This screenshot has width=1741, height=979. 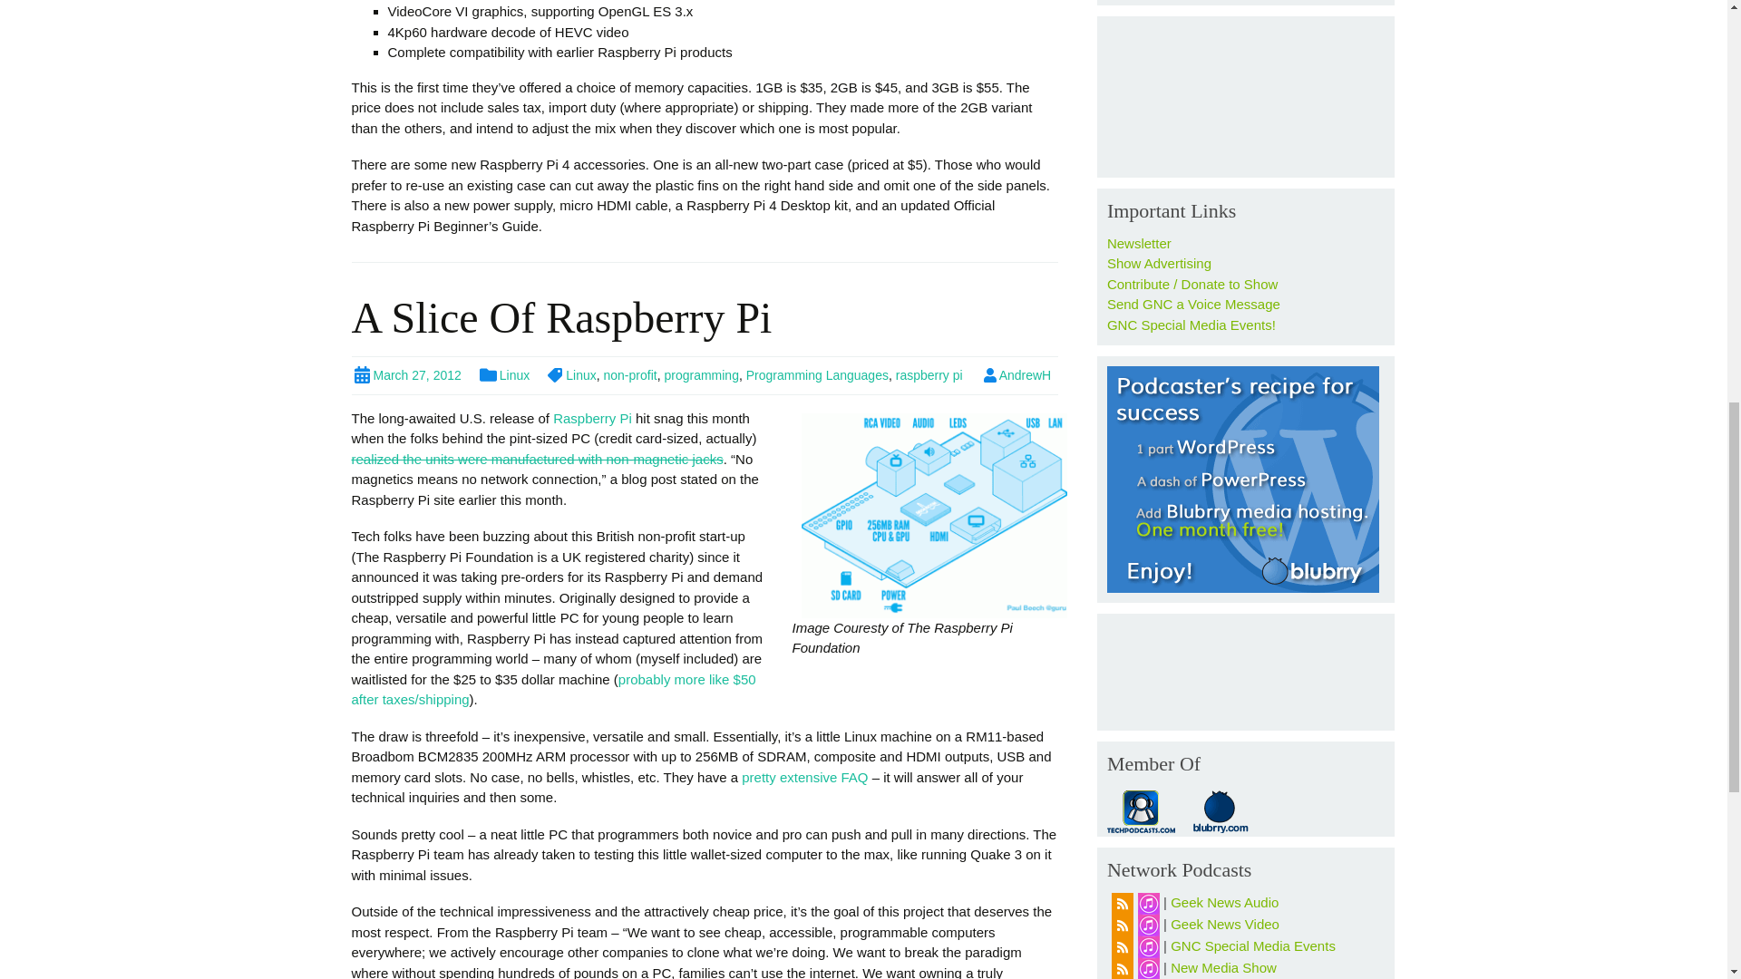 What do you see at coordinates (700, 375) in the screenshot?
I see `programming` at bounding box center [700, 375].